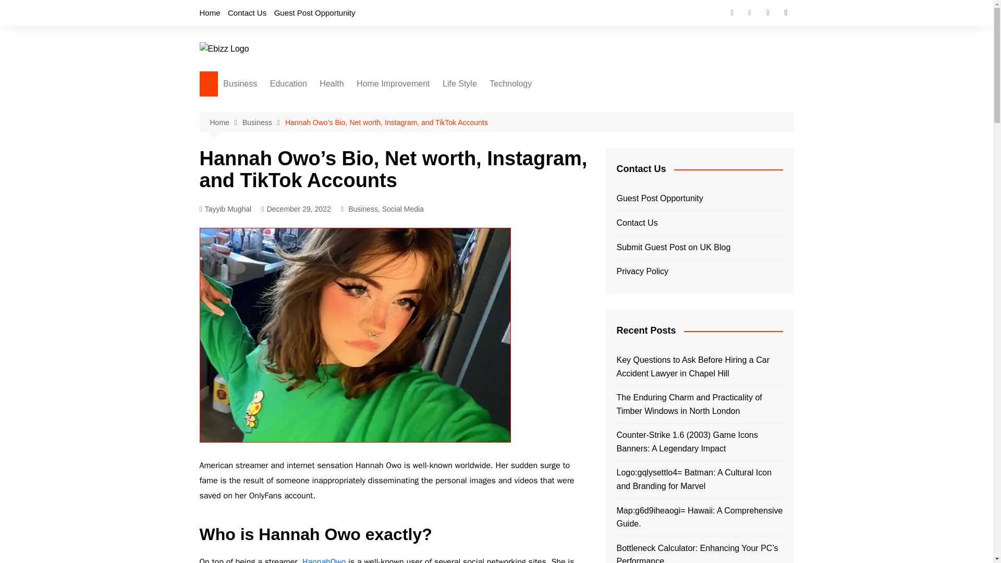 The height and width of the screenshot is (563, 1001). I want to click on Facebook, so click(731, 13).